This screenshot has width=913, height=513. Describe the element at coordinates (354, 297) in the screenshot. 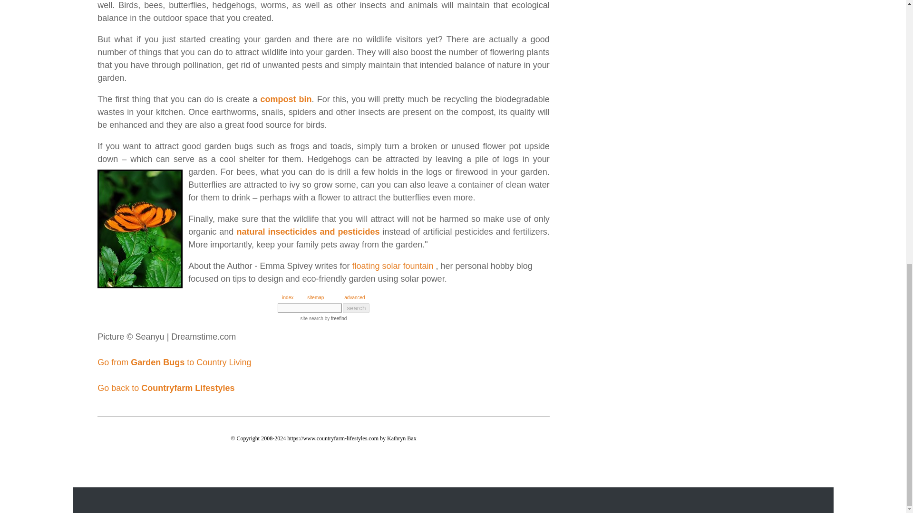

I see `advanced` at that location.